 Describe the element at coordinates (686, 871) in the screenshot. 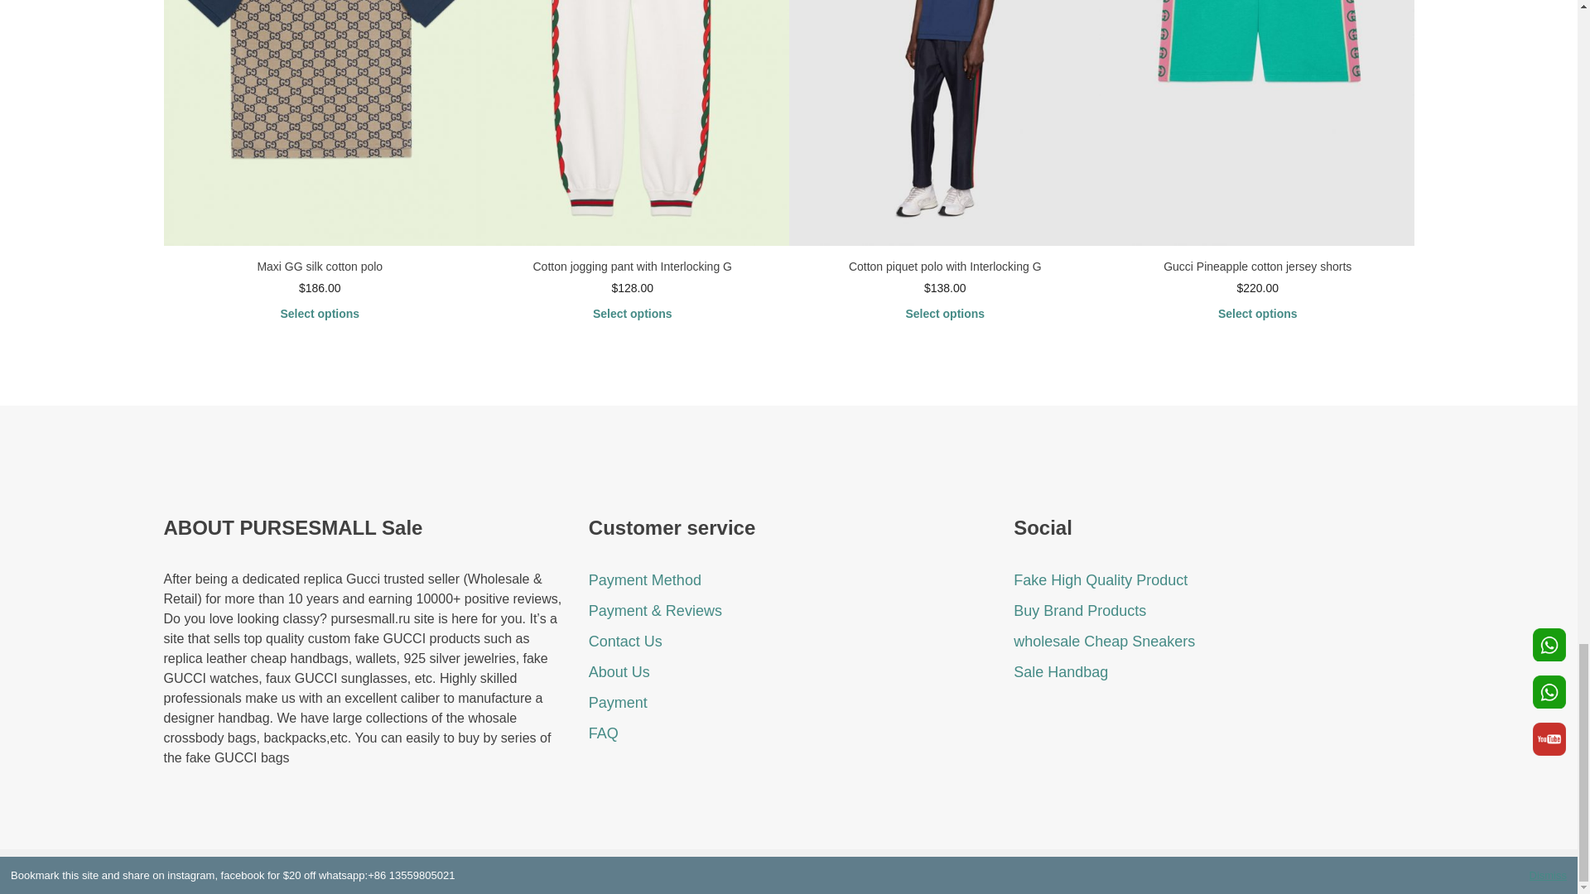

I see `Replica whosale Gucci Bags` at that location.